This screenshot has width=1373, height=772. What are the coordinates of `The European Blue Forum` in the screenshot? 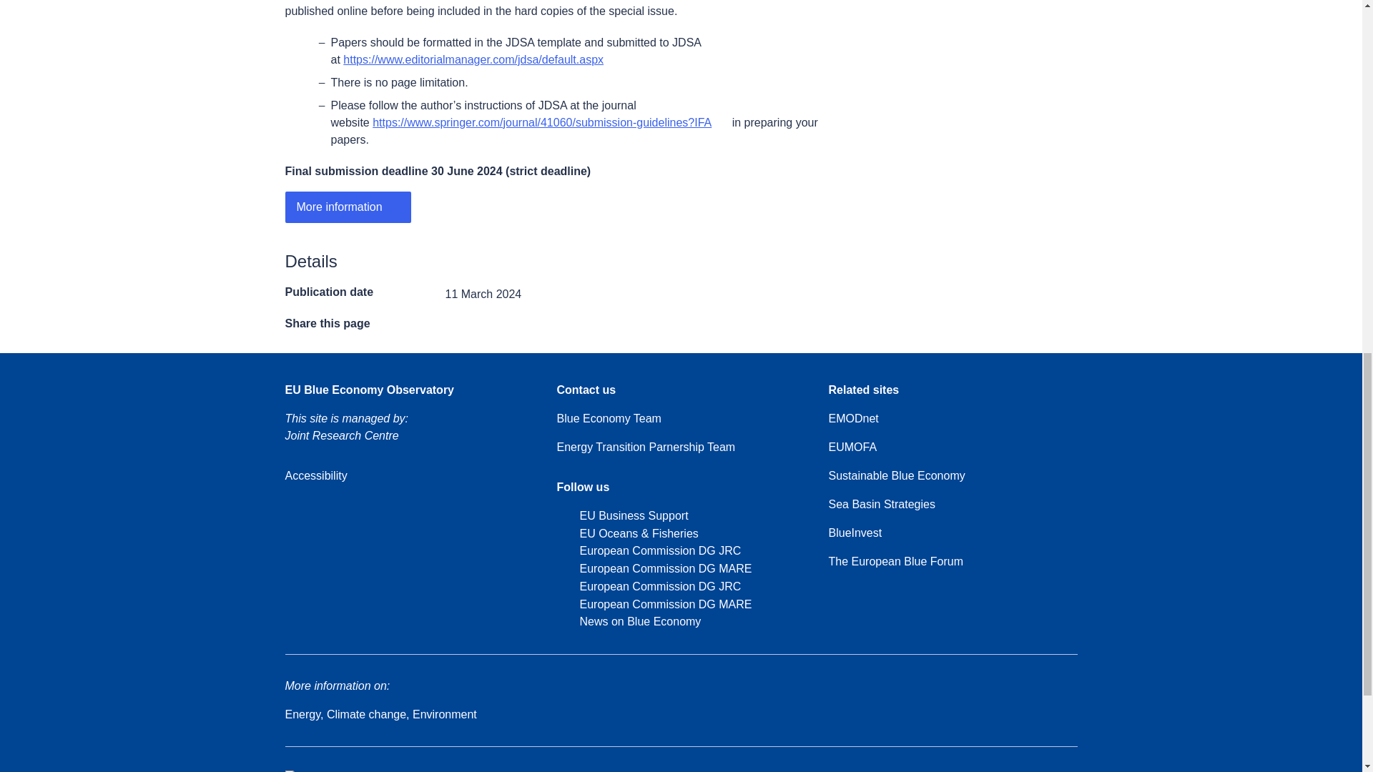 It's located at (895, 562).